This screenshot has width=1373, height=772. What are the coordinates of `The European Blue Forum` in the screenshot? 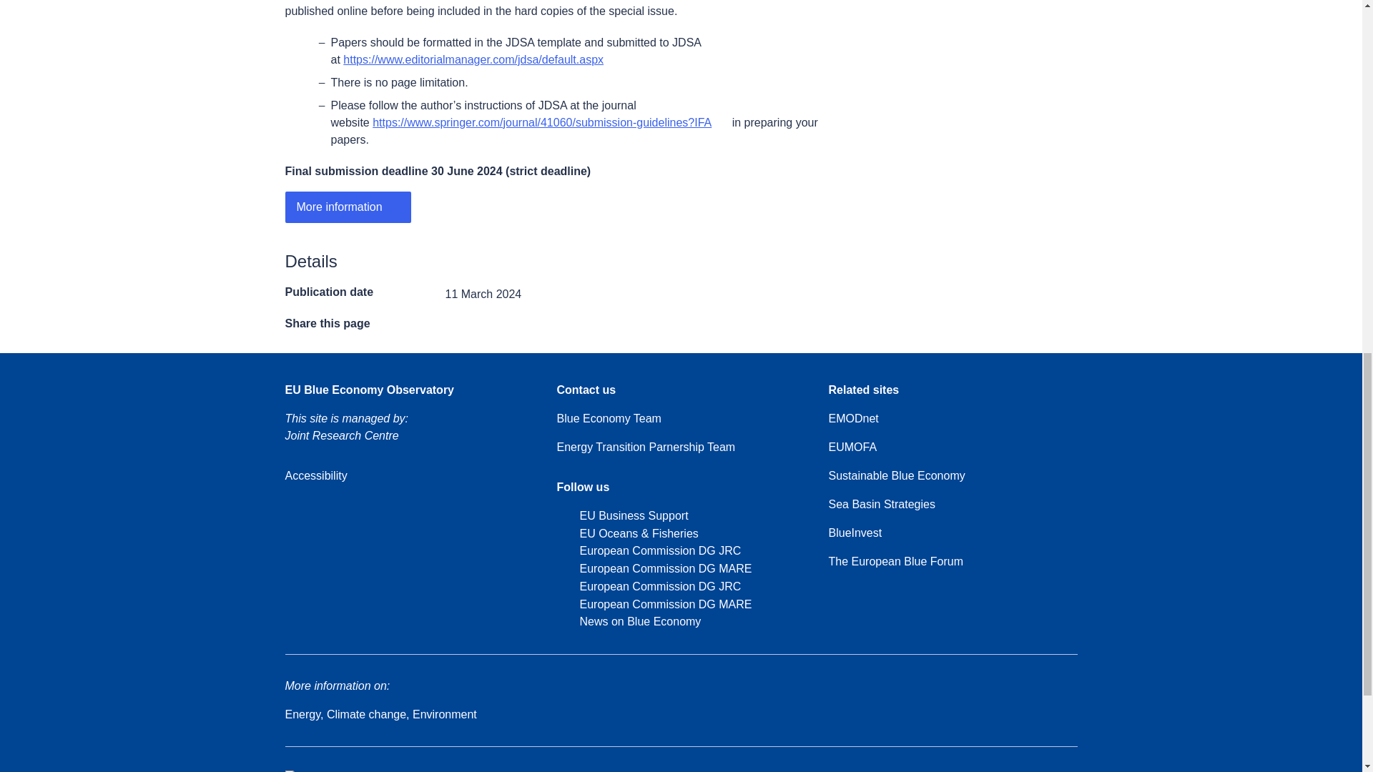 It's located at (895, 562).